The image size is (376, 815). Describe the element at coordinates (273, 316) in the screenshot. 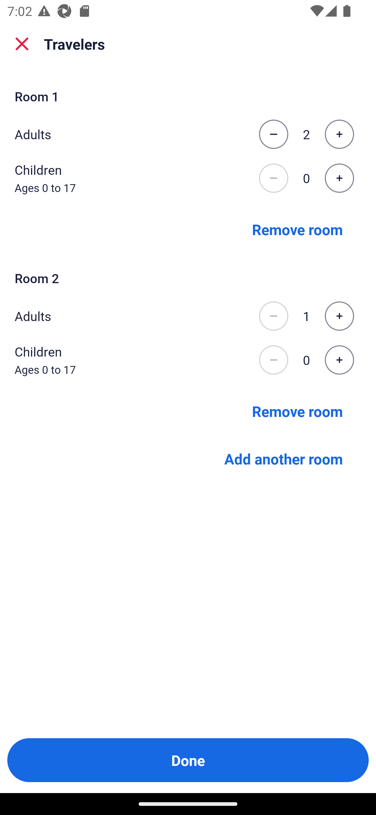

I see `Decrease the number of adults` at that location.